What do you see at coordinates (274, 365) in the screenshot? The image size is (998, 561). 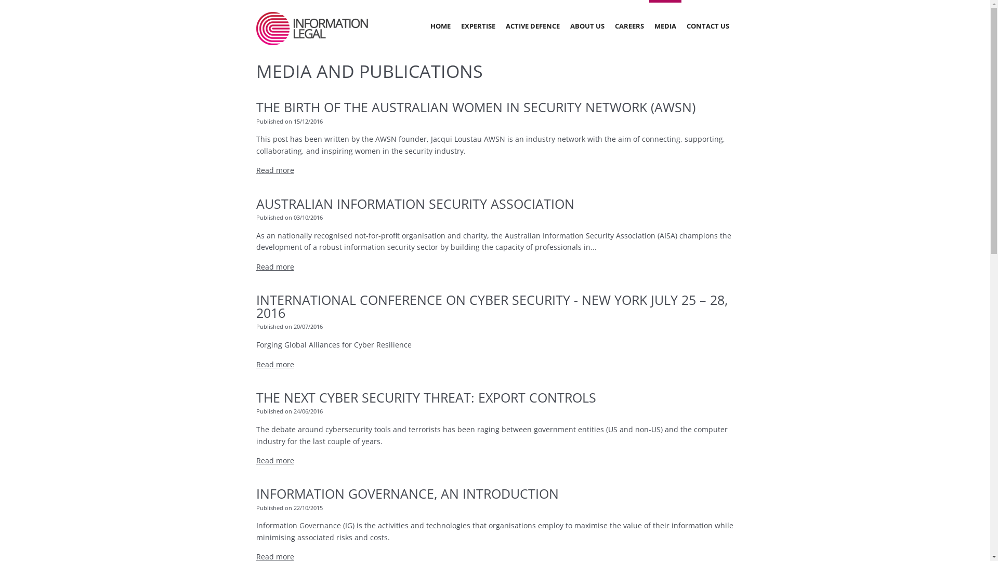 I see `Read more` at bounding box center [274, 365].